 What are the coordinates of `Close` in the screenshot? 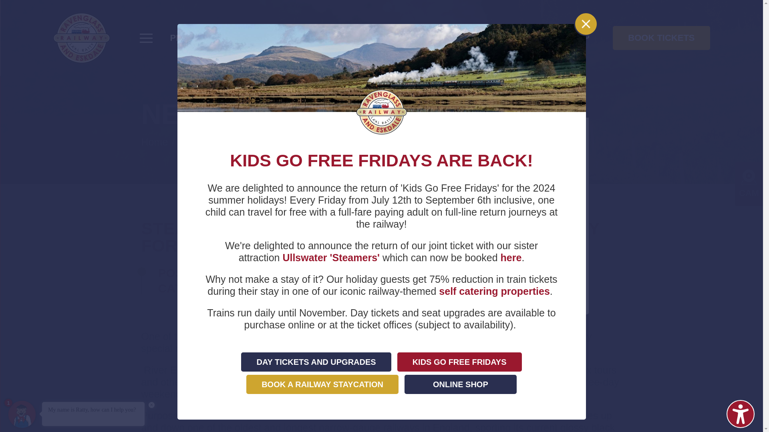 It's located at (586, 24).